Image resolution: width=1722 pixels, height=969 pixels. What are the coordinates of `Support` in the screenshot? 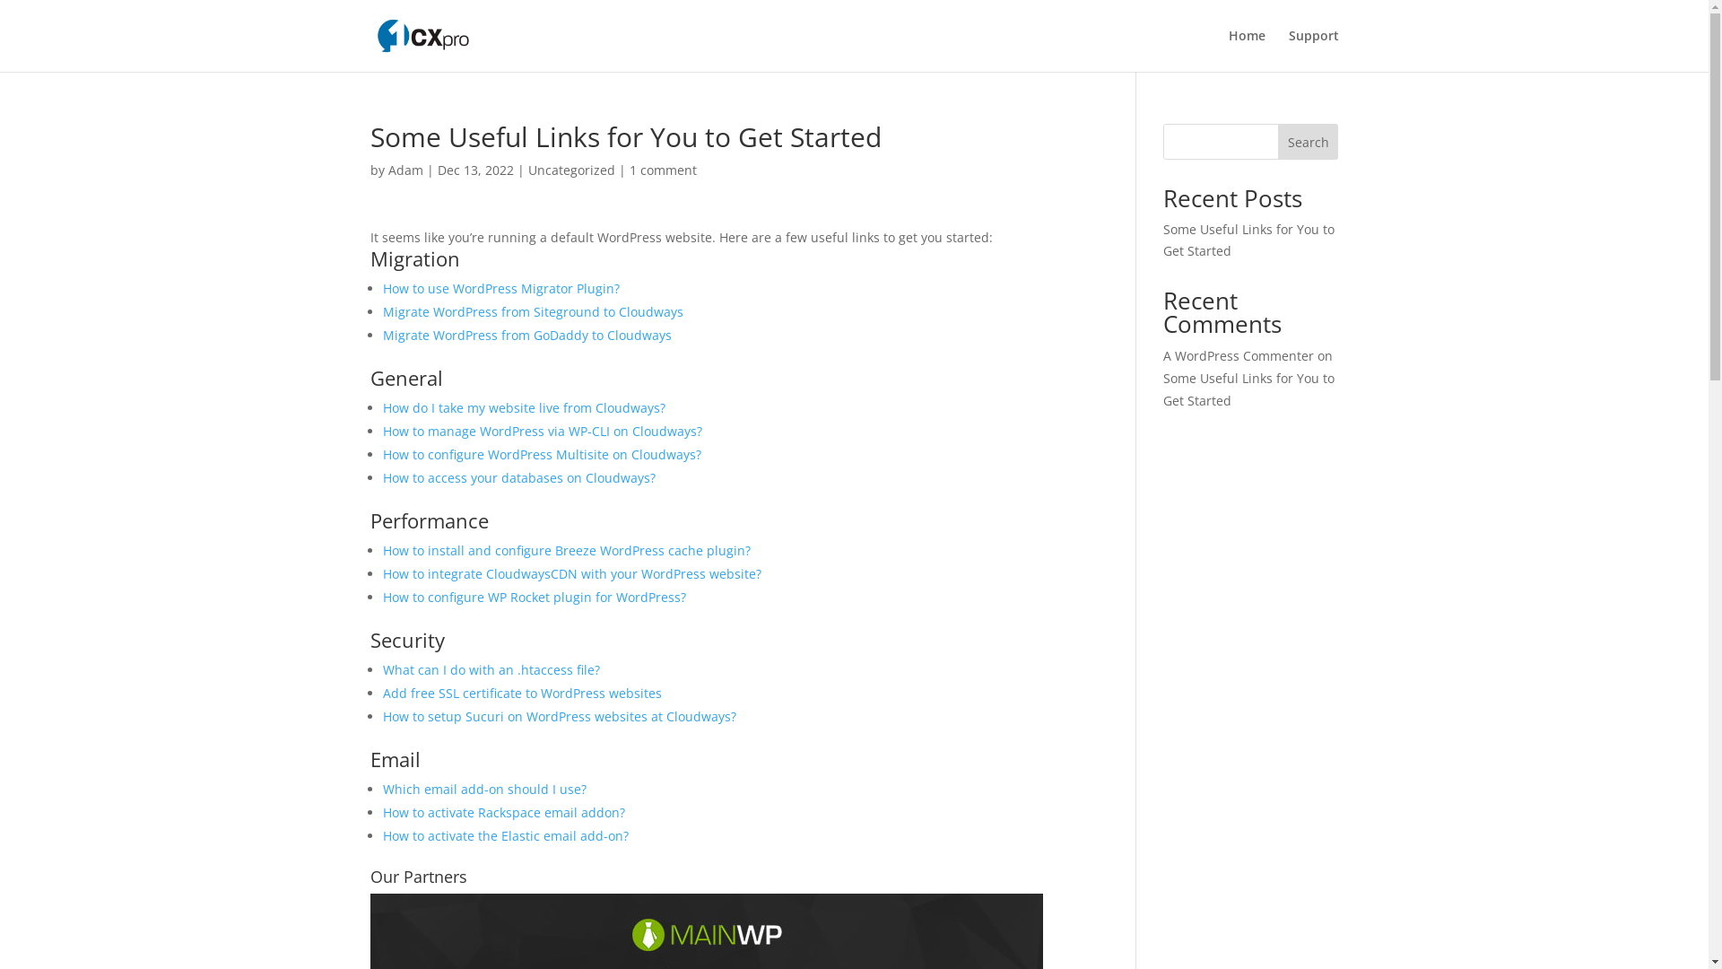 It's located at (1313, 50).